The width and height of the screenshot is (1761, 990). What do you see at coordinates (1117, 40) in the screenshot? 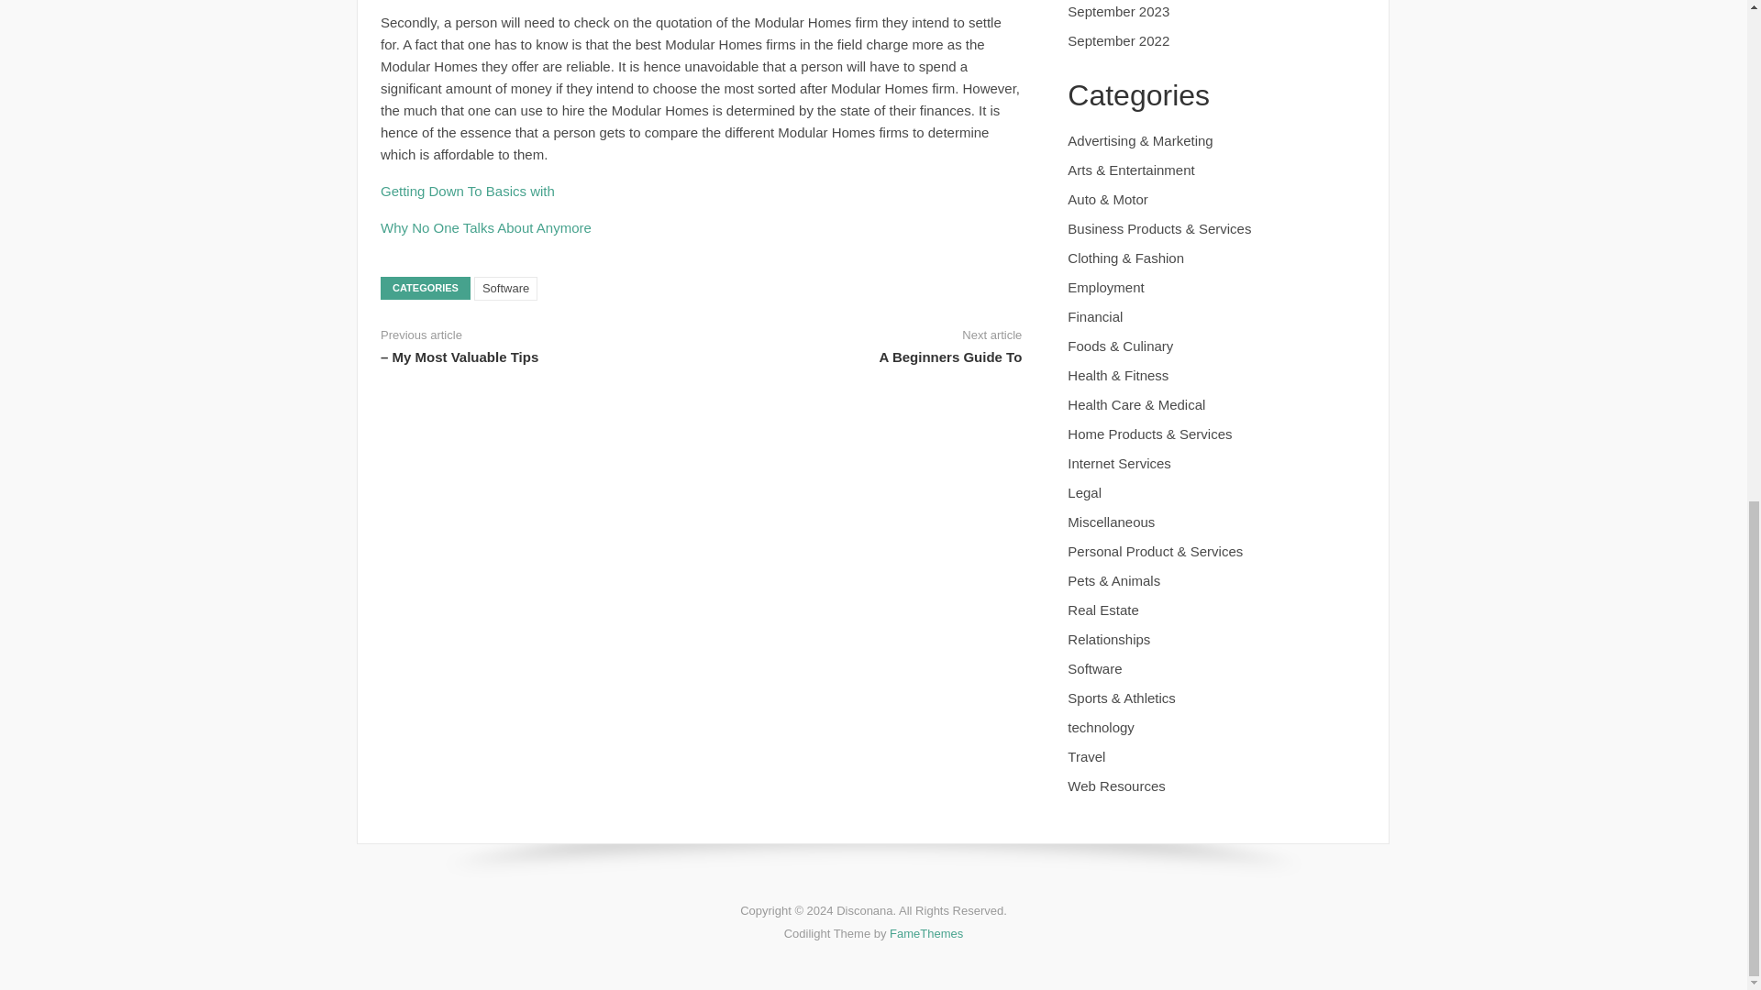
I see `September 2022` at bounding box center [1117, 40].